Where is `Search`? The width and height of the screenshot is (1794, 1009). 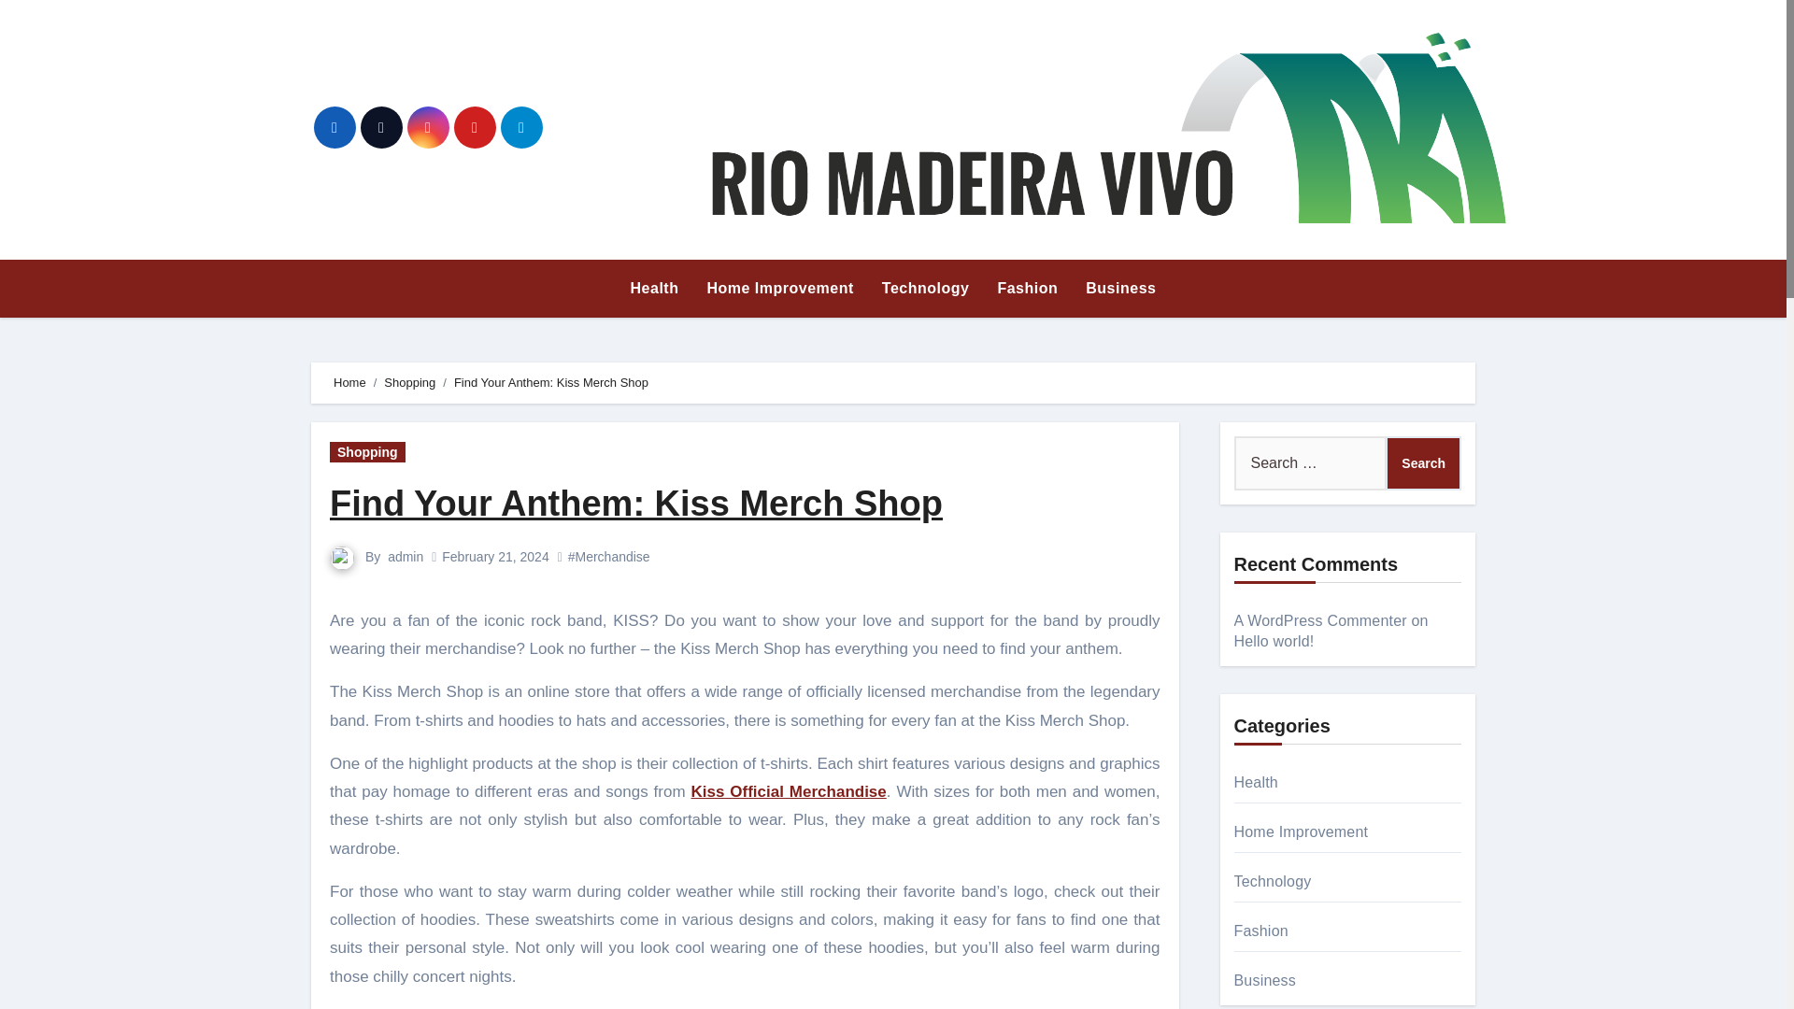 Search is located at coordinates (1423, 462).